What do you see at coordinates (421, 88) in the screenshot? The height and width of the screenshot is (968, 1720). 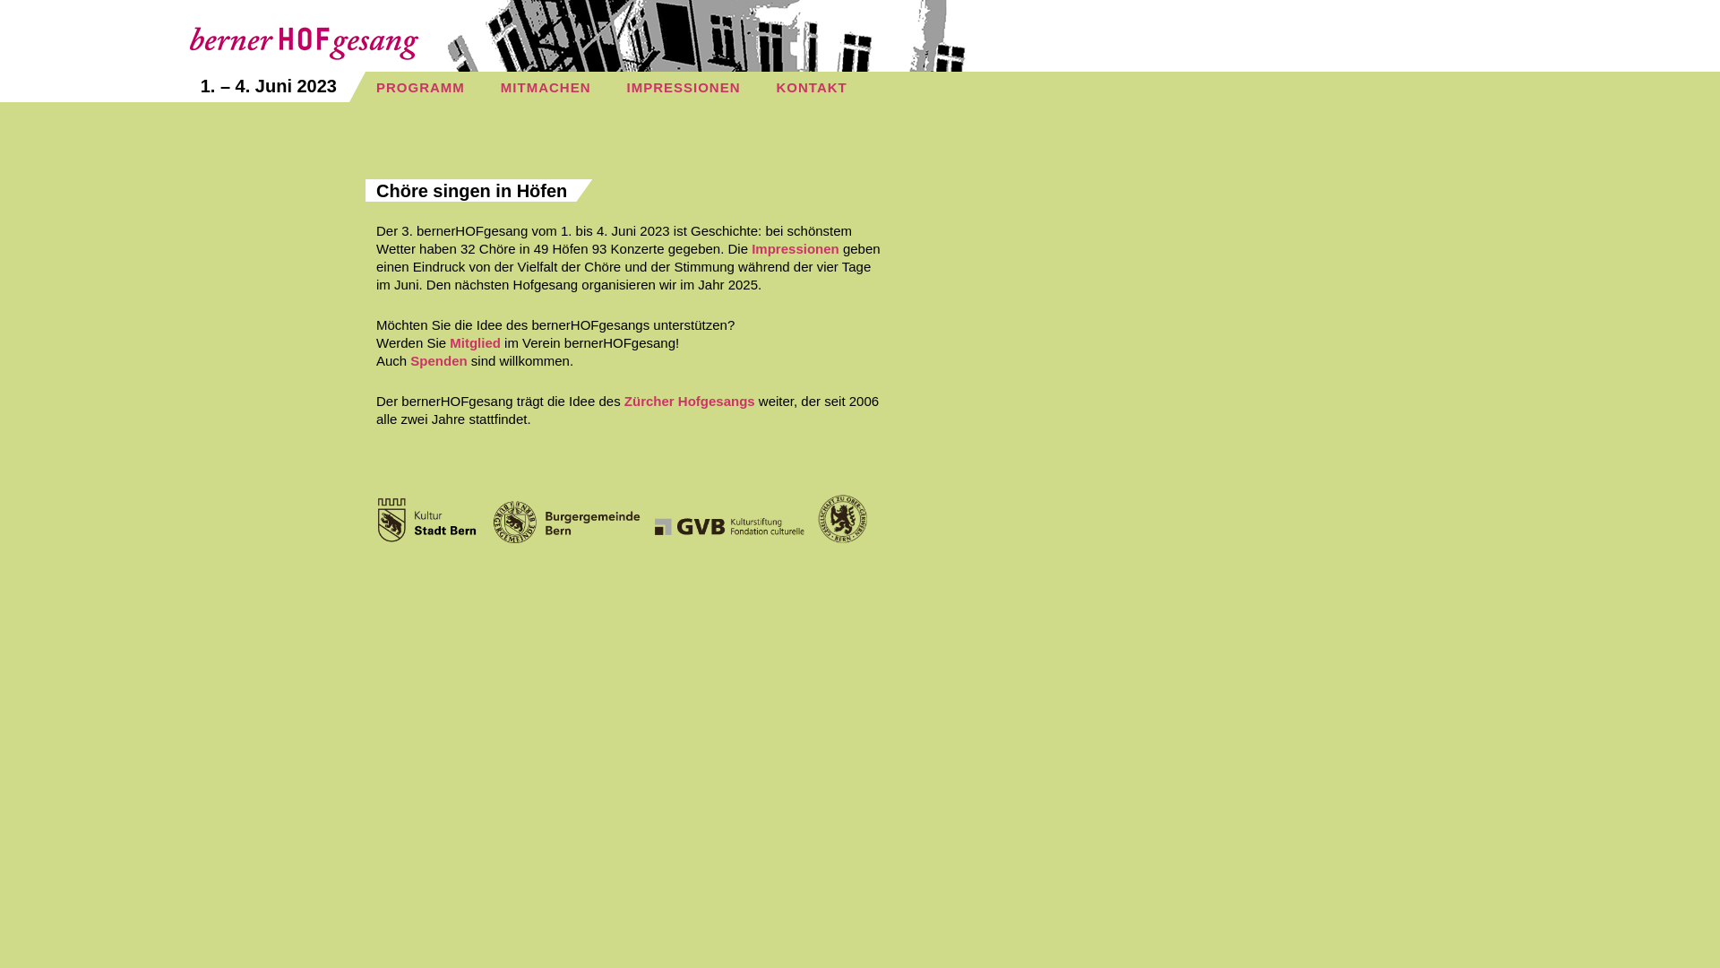 I see `PROGRAMM` at bounding box center [421, 88].